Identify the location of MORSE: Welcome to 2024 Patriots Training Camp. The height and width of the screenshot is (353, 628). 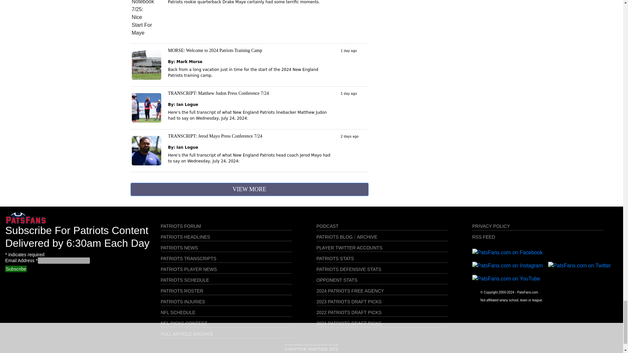
(215, 50).